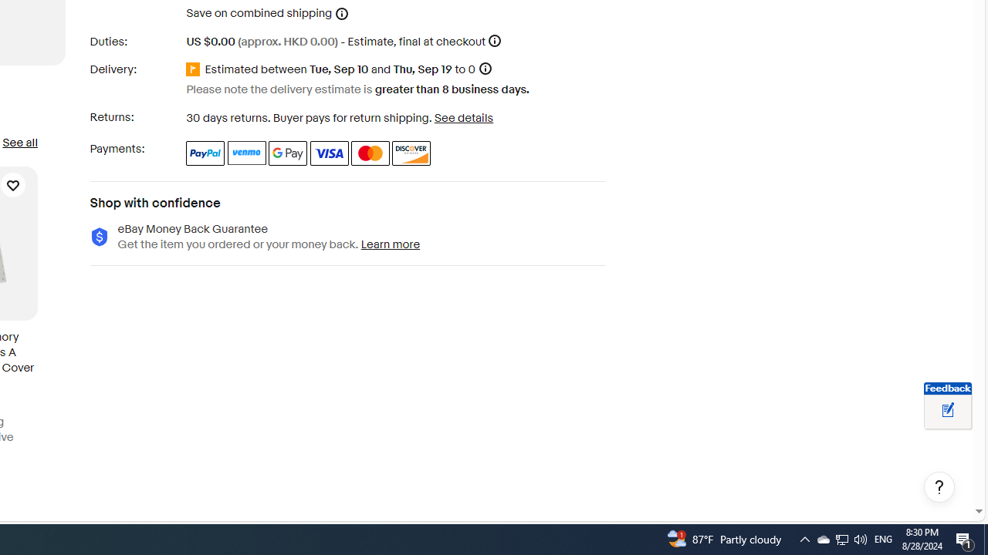  Describe the element at coordinates (939, 487) in the screenshot. I see `Help, opens dialogs` at that location.